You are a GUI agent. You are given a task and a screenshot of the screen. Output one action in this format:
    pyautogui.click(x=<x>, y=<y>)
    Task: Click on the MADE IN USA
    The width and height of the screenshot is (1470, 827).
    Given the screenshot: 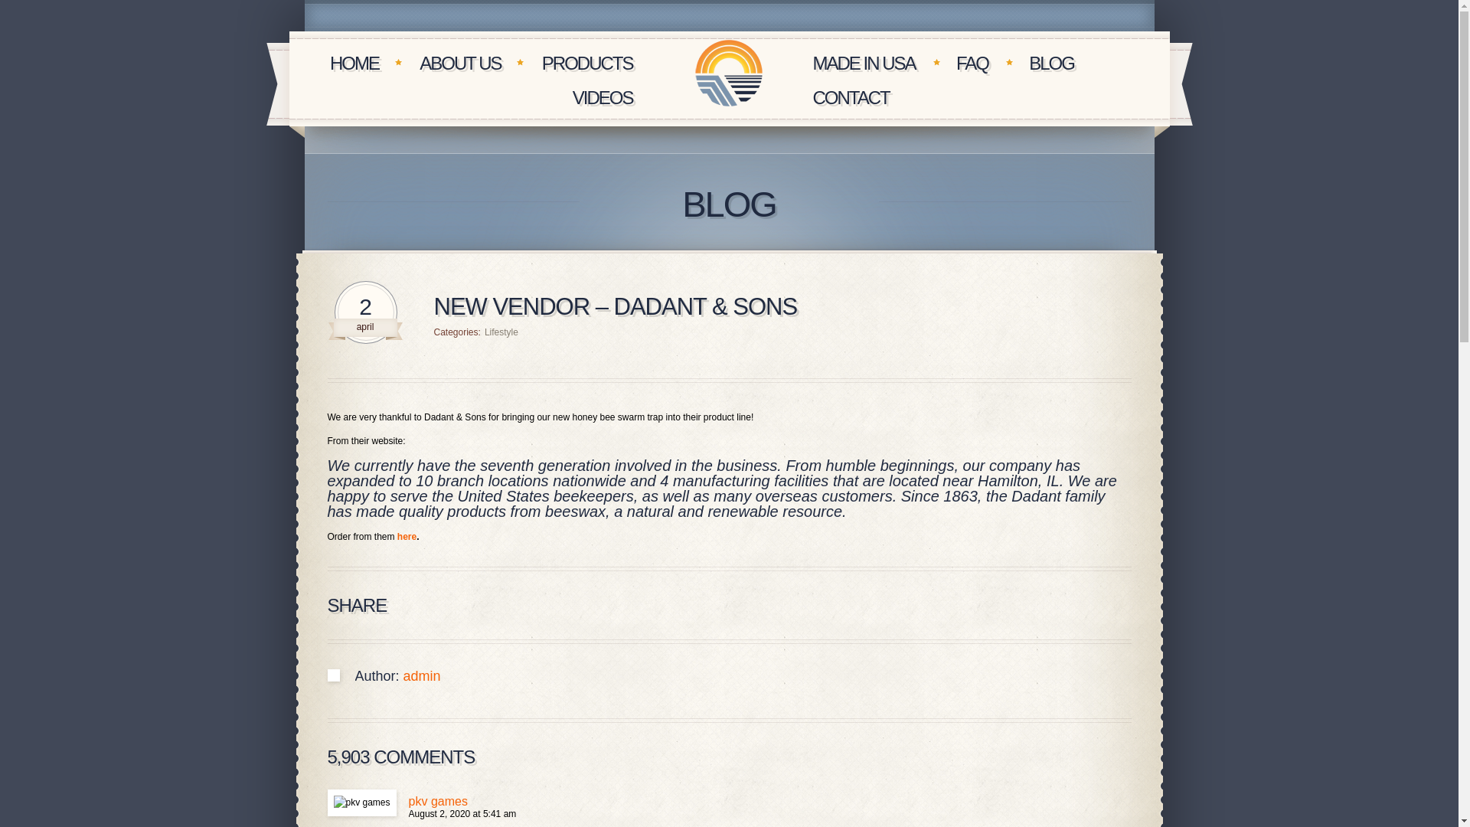 What is the action you would take?
    pyautogui.click(x=864, y=63)
    